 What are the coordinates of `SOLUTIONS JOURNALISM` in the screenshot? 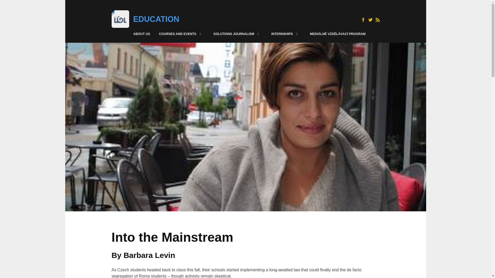 It's located at (238, 34).